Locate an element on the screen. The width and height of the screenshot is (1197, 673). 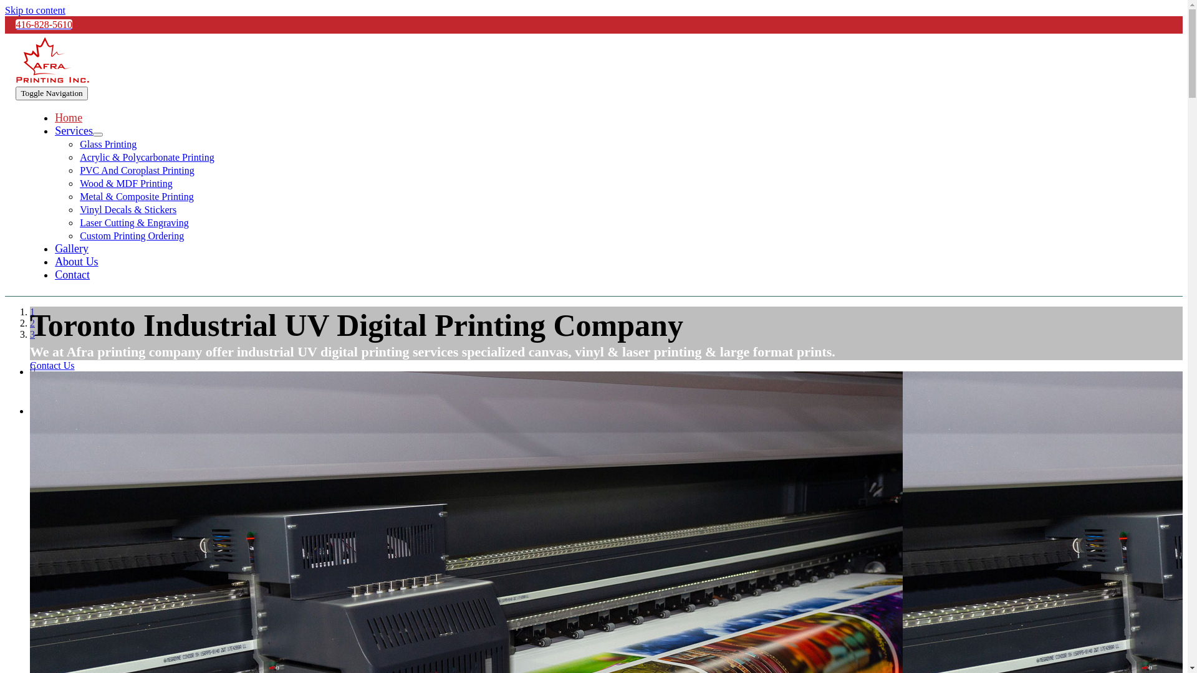
PVC And Coroplast Printing is located at coordinates (137, 171).